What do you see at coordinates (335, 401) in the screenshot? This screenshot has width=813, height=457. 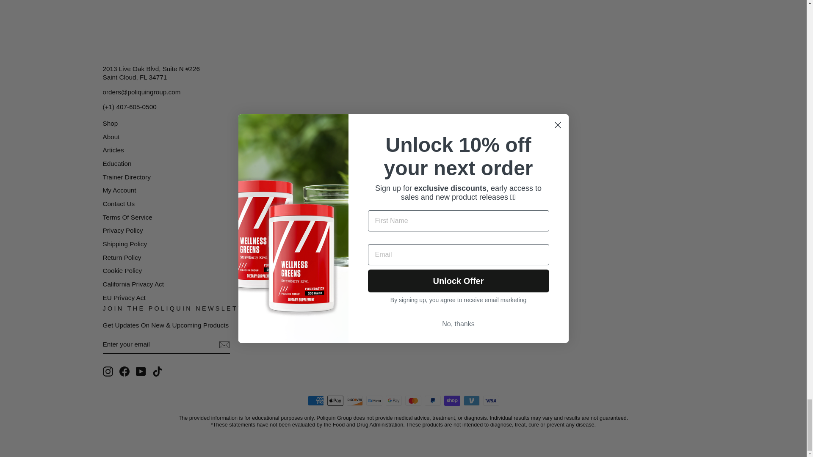 I see `Apple Pay` at bounding box center [335, 401].